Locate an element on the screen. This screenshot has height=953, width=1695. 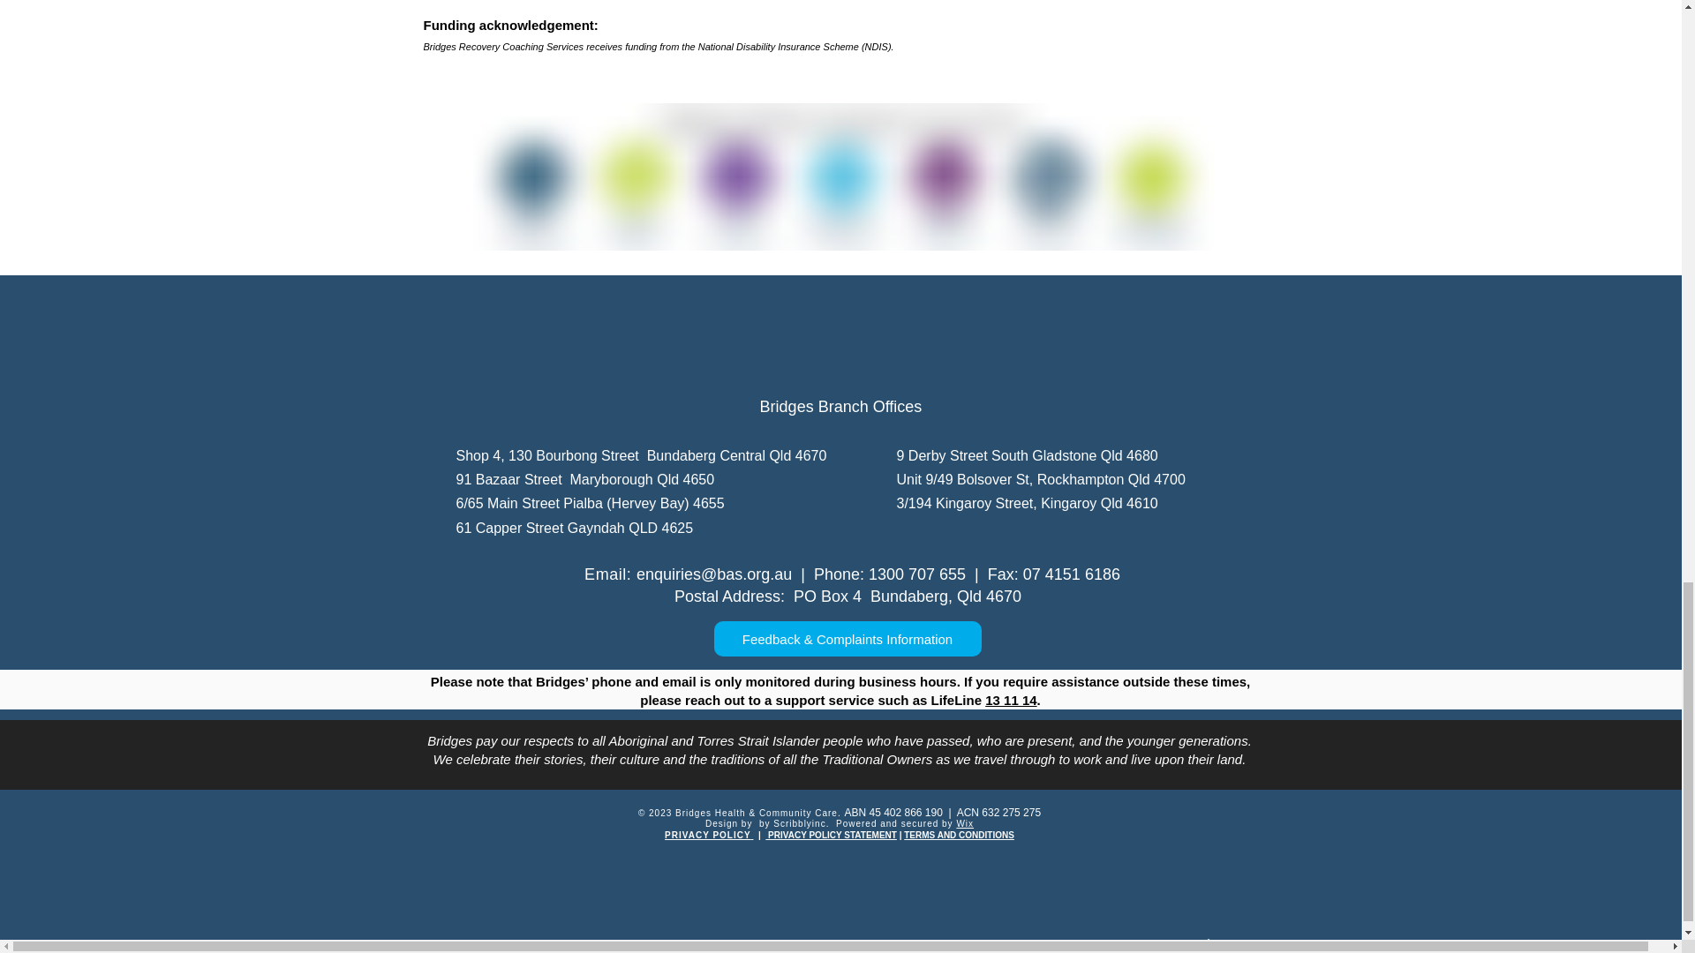
Wix is located at coordinates (964, 822).